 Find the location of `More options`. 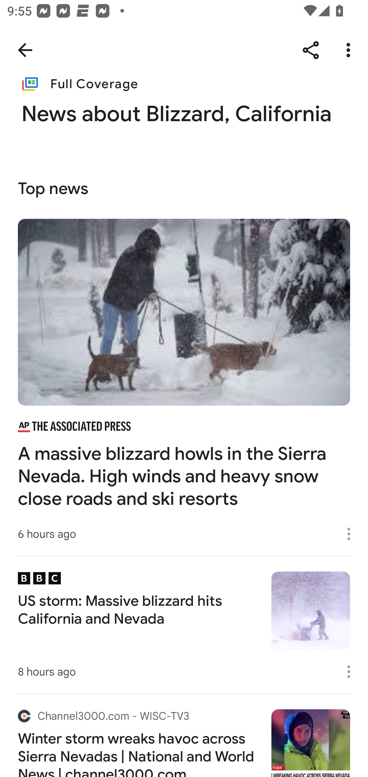

More options is located at coordinates (352, 672).